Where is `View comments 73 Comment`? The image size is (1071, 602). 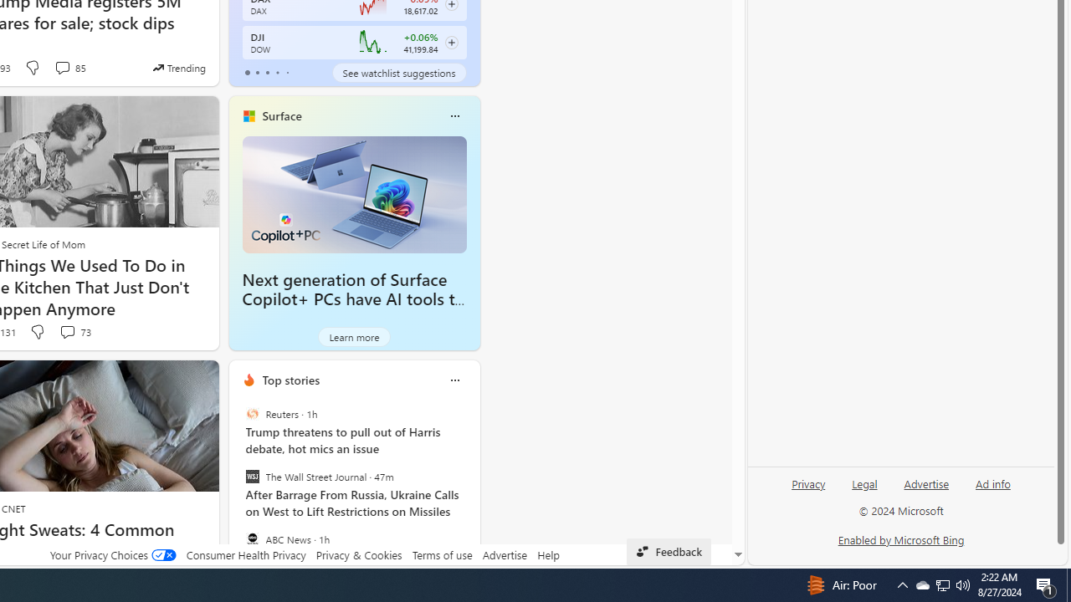
View comments 73 Comment is located at coordinates (67, 331).